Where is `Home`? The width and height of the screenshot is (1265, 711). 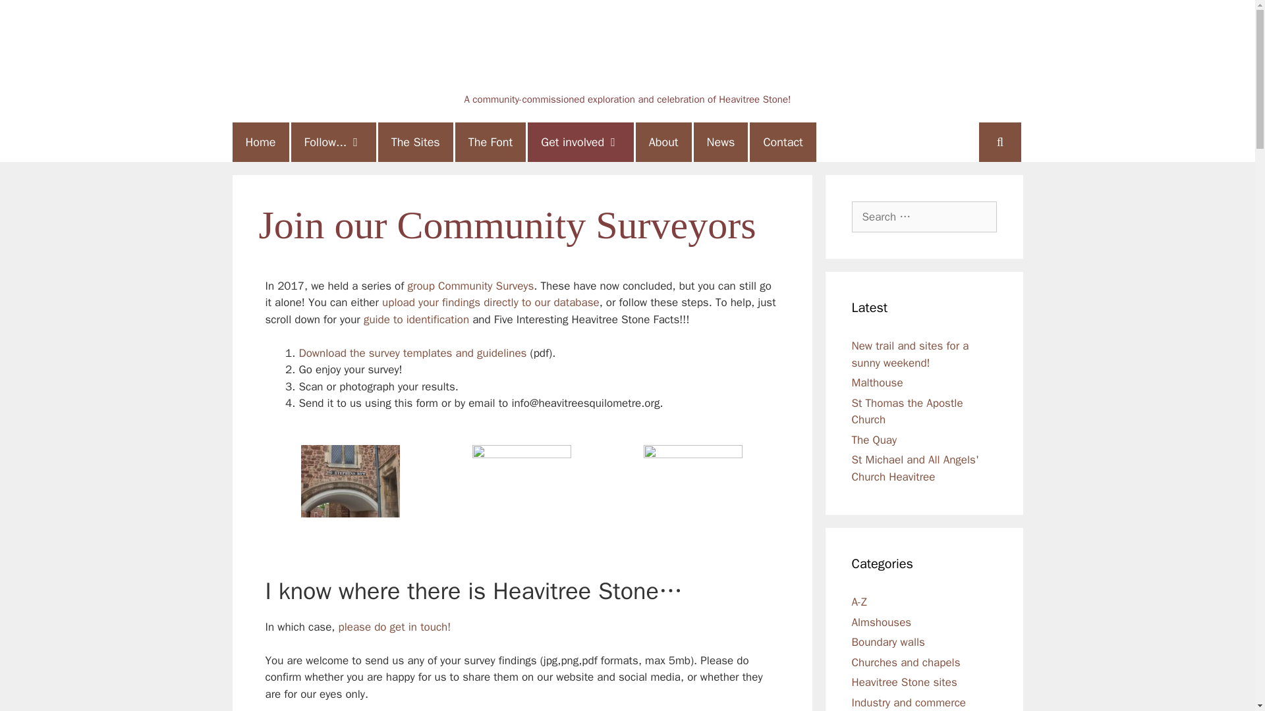
Home is located at coordinates (260, 142).